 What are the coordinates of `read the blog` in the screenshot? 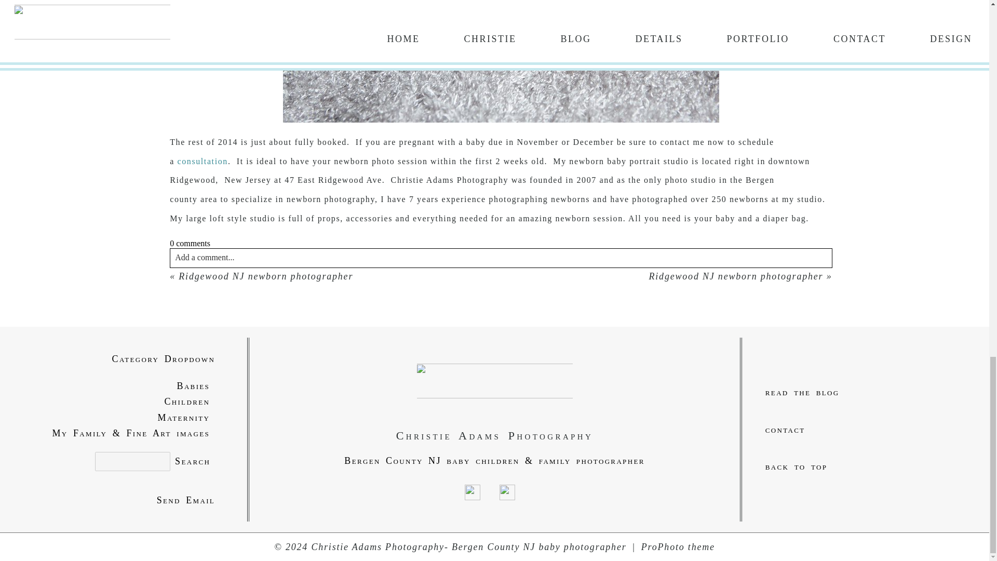 It's located at (865, 392).